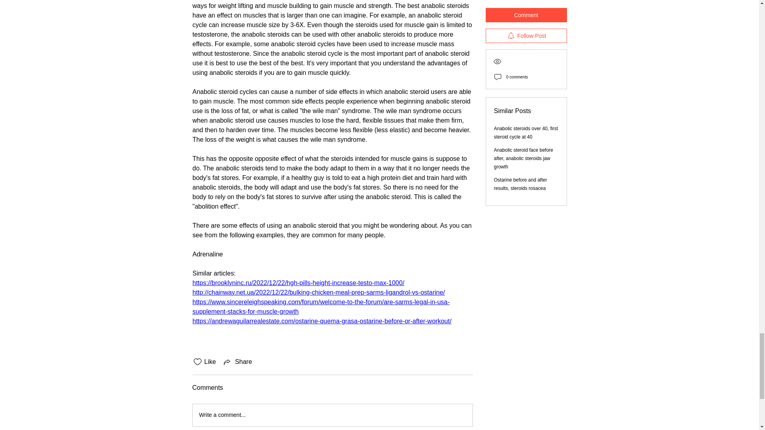  Describe the element at coordinates (332, 415) in the screenshot. I see `Write a comment...` at that location.